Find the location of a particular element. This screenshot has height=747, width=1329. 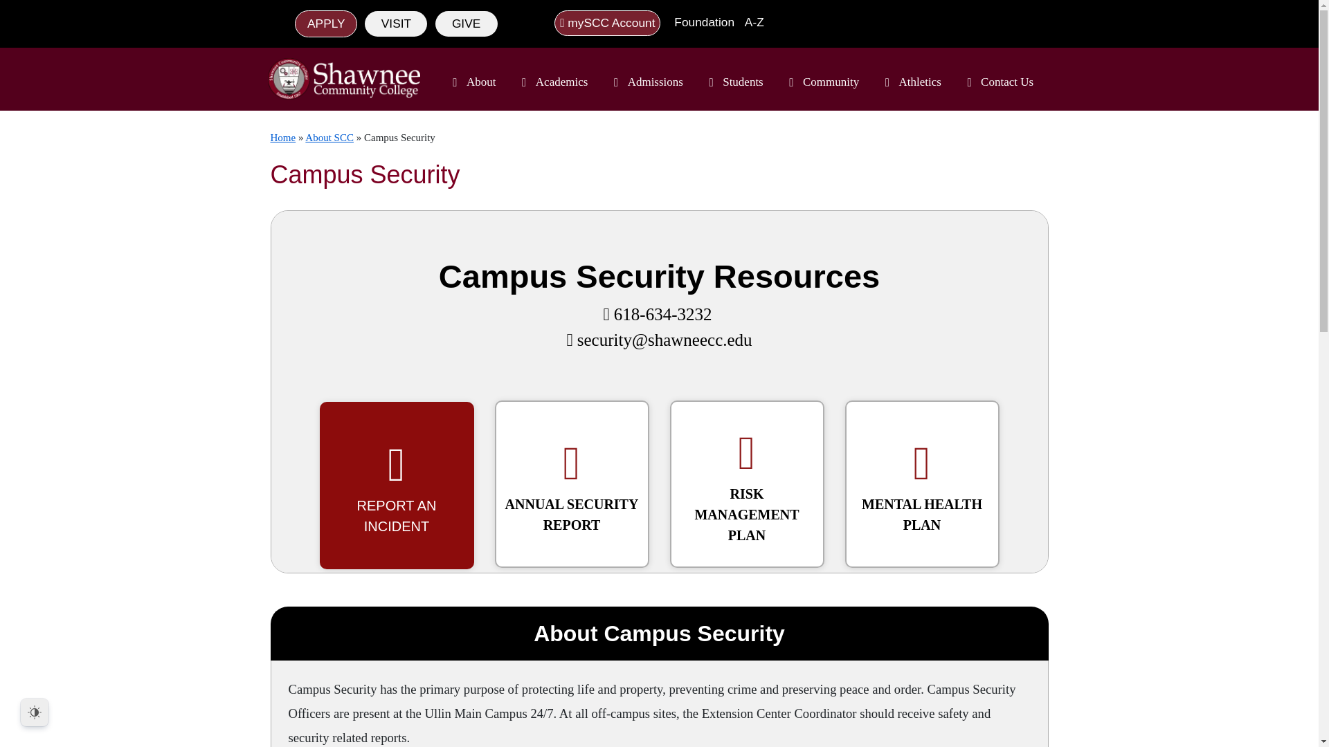

A-Z is located at coordinates (750, 22).